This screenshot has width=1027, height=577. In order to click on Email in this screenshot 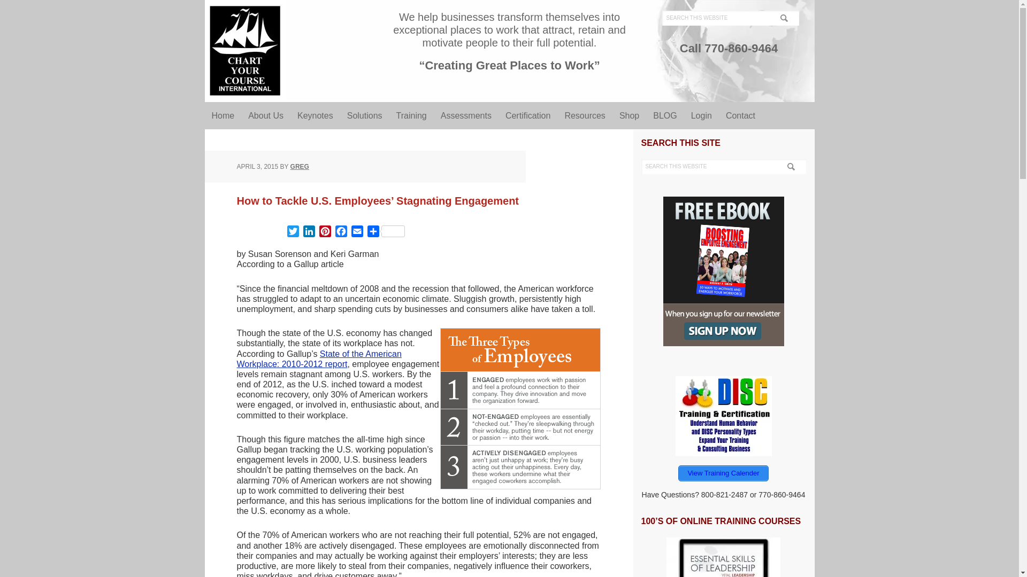, I will do `click(356, 233)`.